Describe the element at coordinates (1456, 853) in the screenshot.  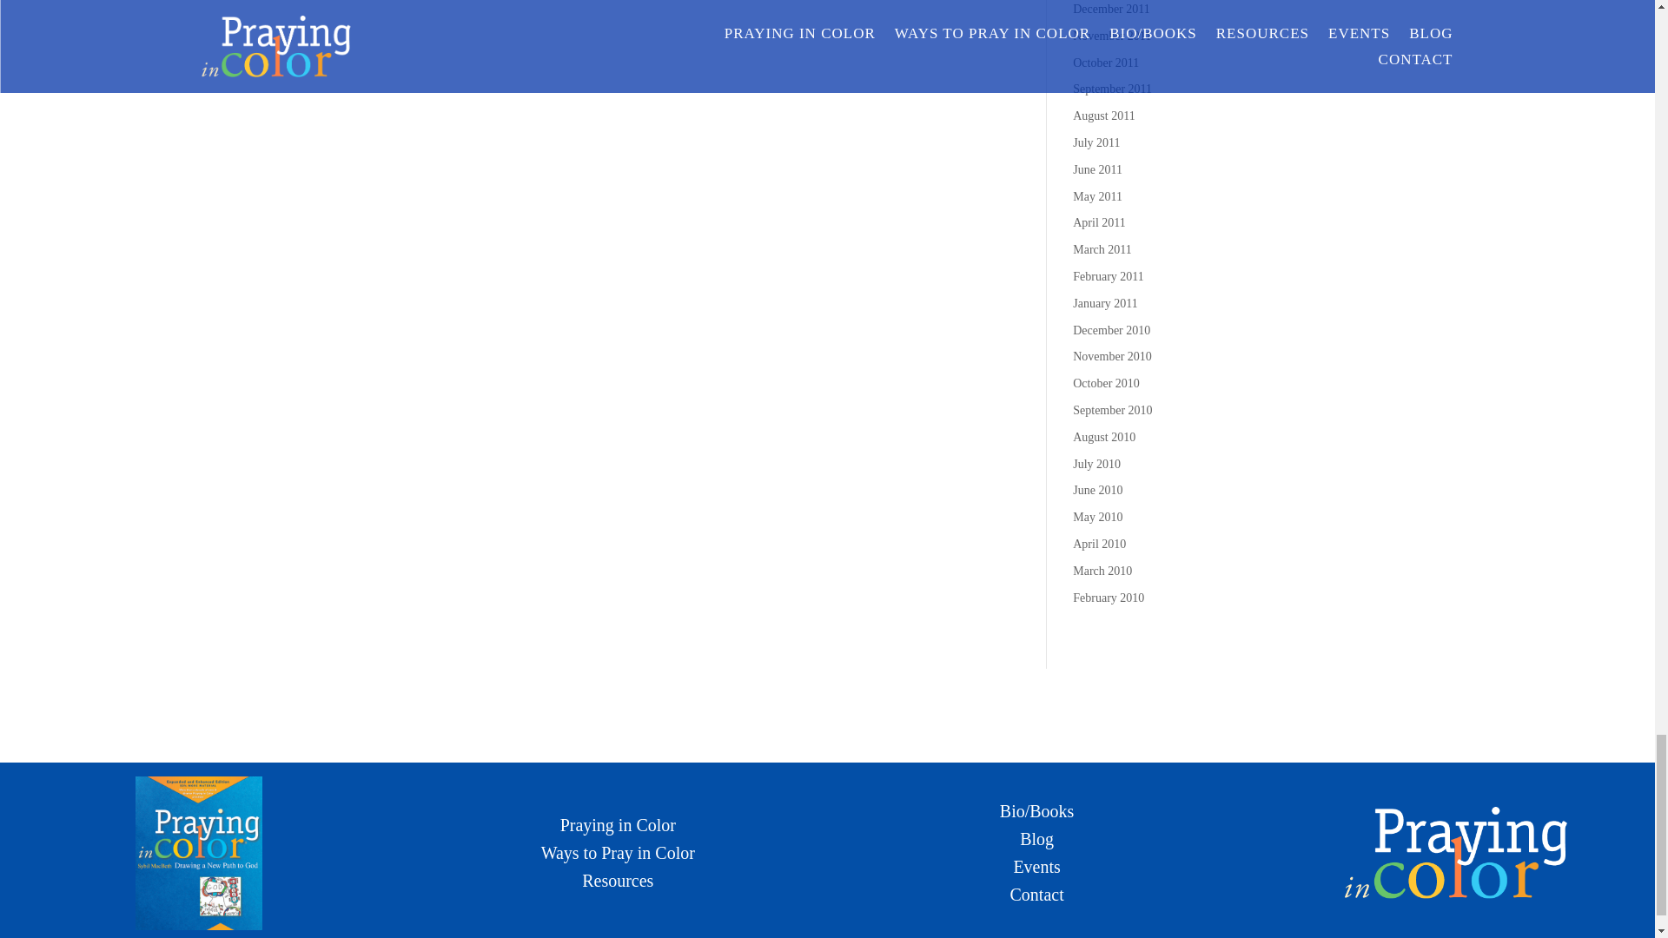
I see `logo-praying-in-color-02` at that location.